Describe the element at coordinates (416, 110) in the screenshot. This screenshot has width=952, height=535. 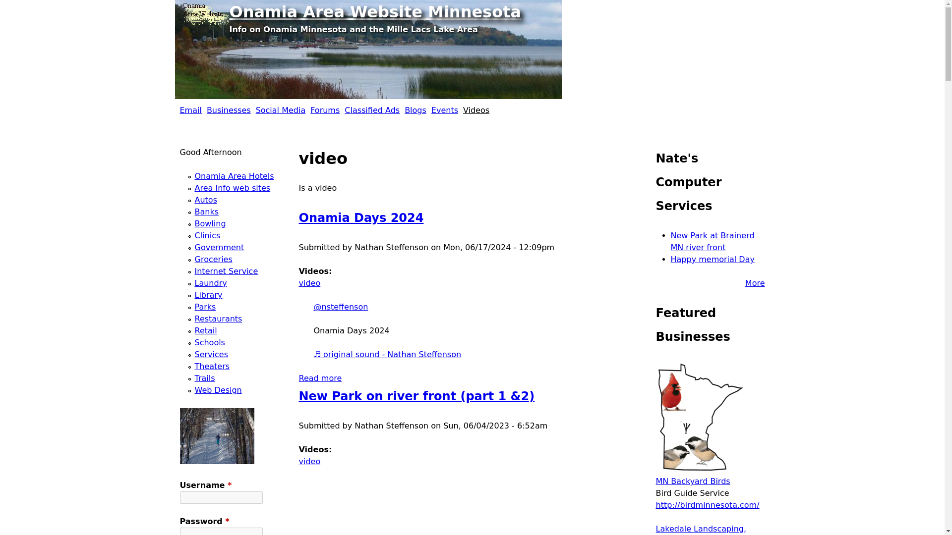
I see `Home` at that location.